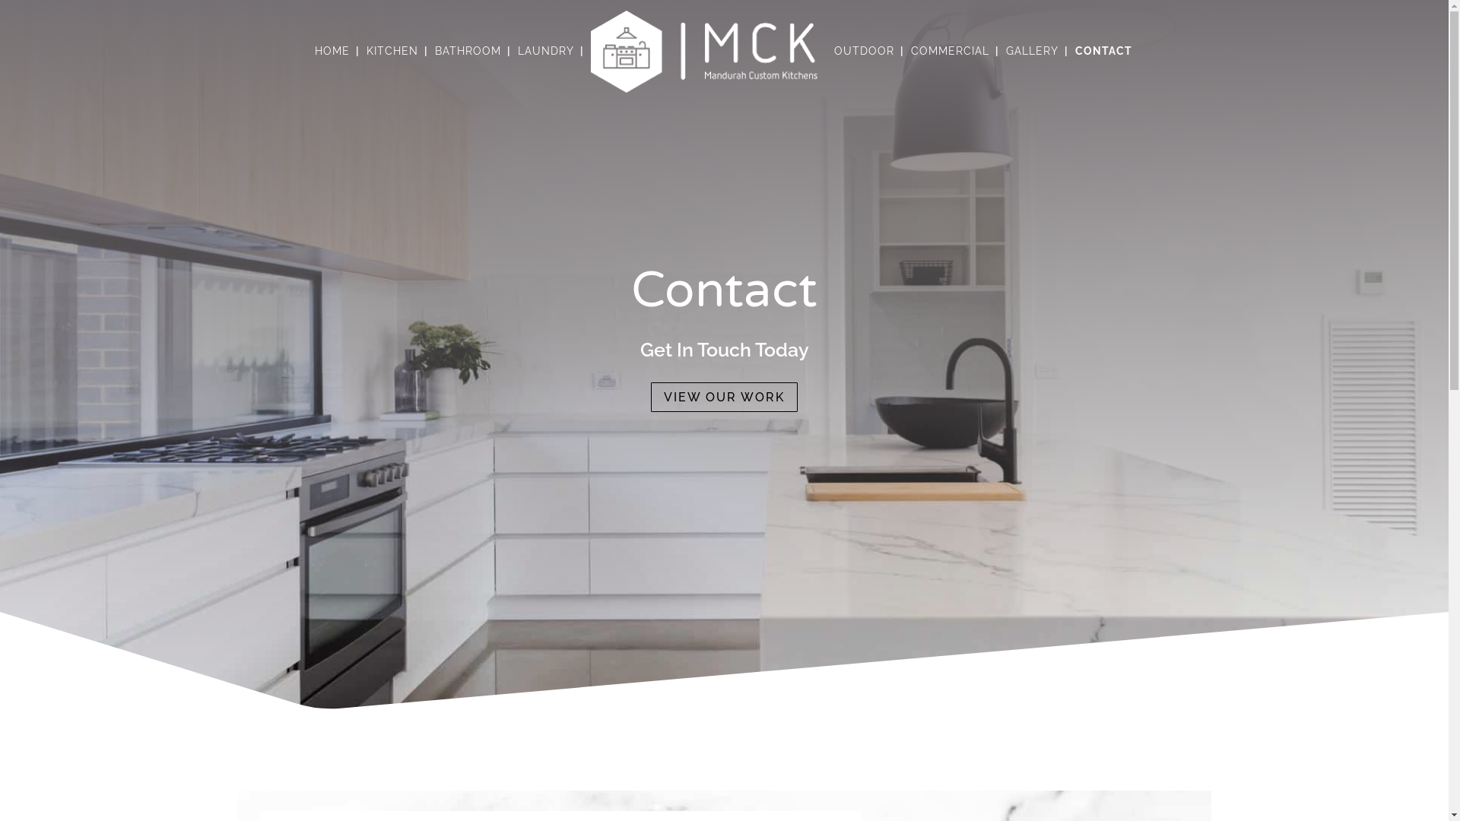  I want to click on CONTACT, so click(1104, 68).